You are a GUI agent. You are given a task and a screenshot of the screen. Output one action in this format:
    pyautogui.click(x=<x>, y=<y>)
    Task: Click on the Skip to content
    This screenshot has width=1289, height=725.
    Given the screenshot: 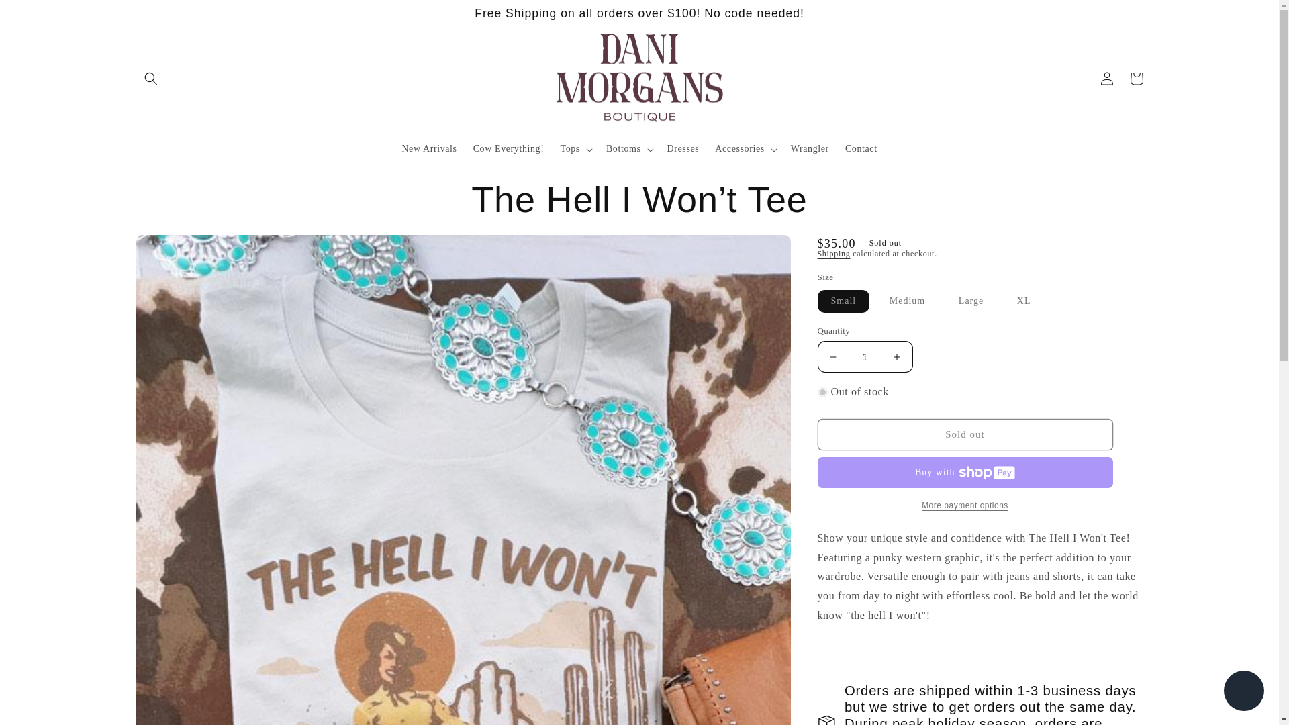 What is the action you would take?
    pyautogui.click(x=40, y=15)
    